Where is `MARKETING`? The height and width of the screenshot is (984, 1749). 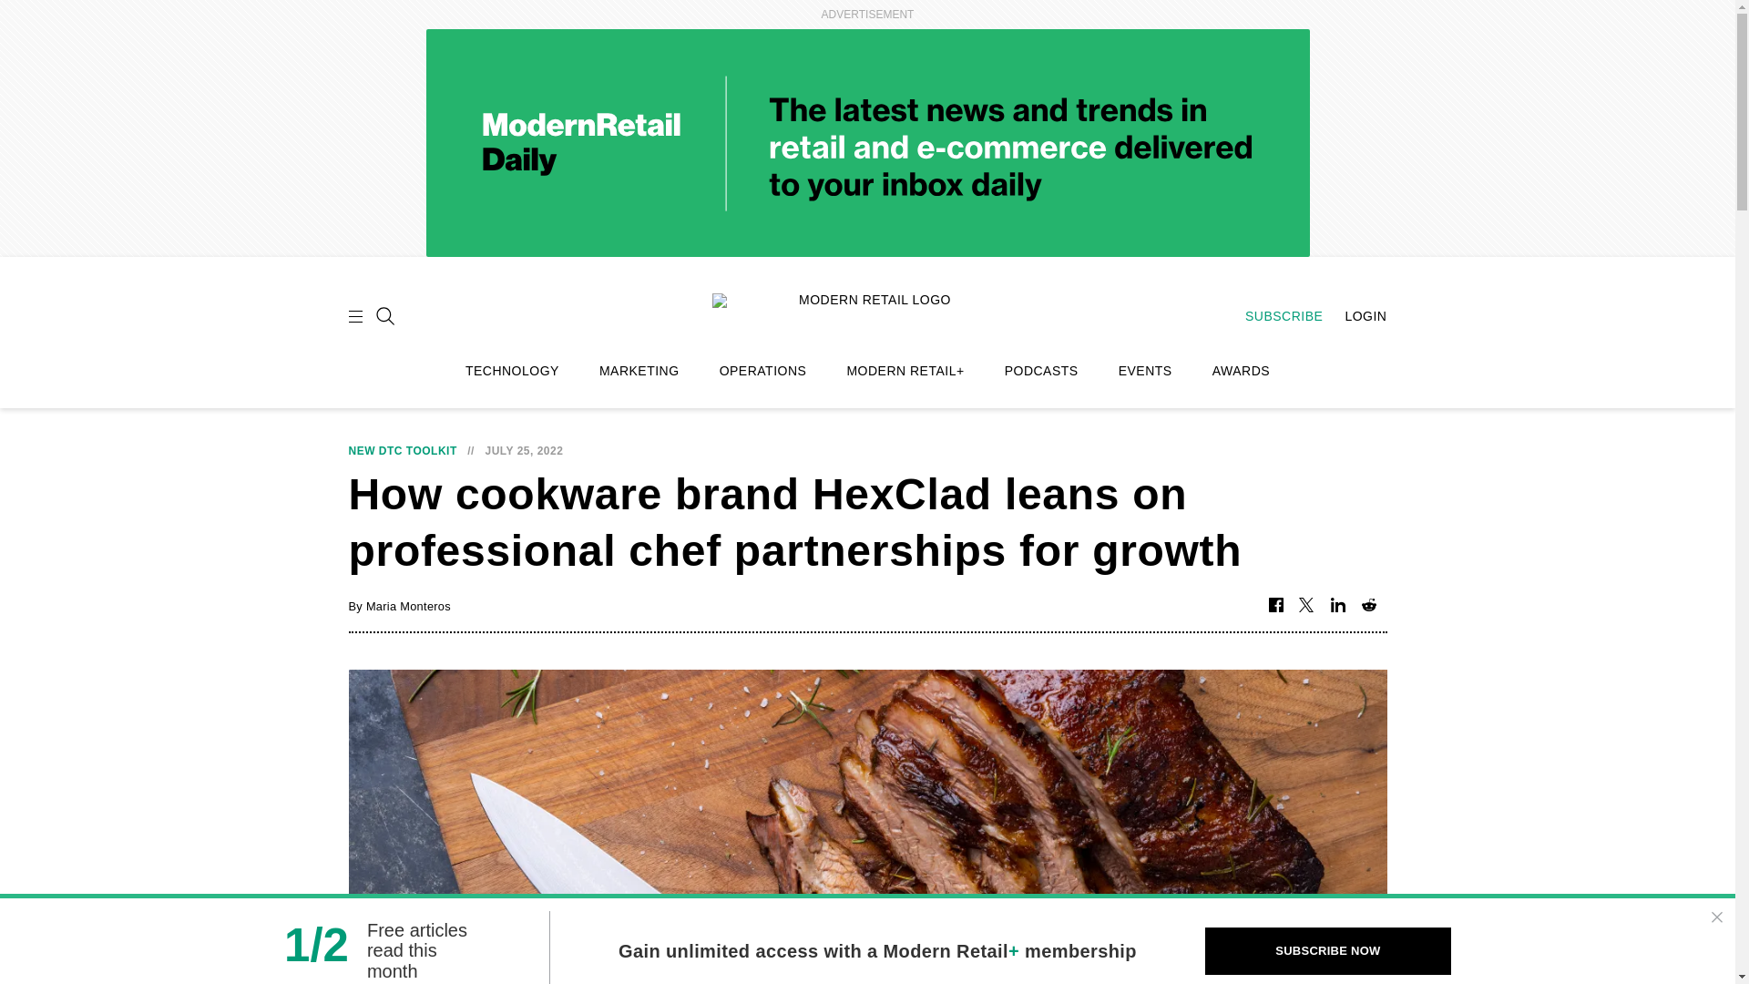 MARKETING is located at coordinates (639, 371).